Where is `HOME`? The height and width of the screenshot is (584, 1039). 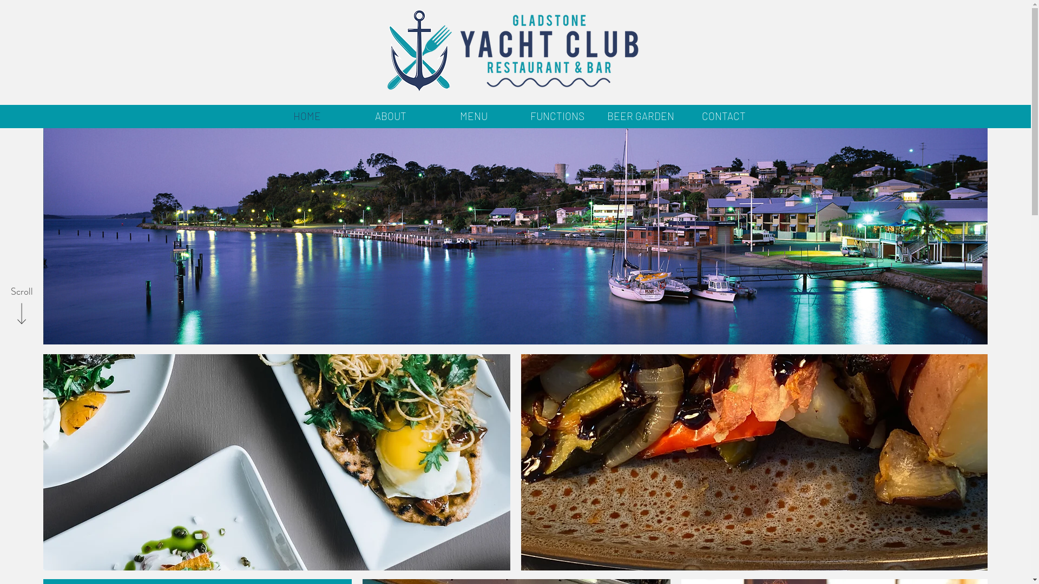
HOME is located at coordinates (306, 116).